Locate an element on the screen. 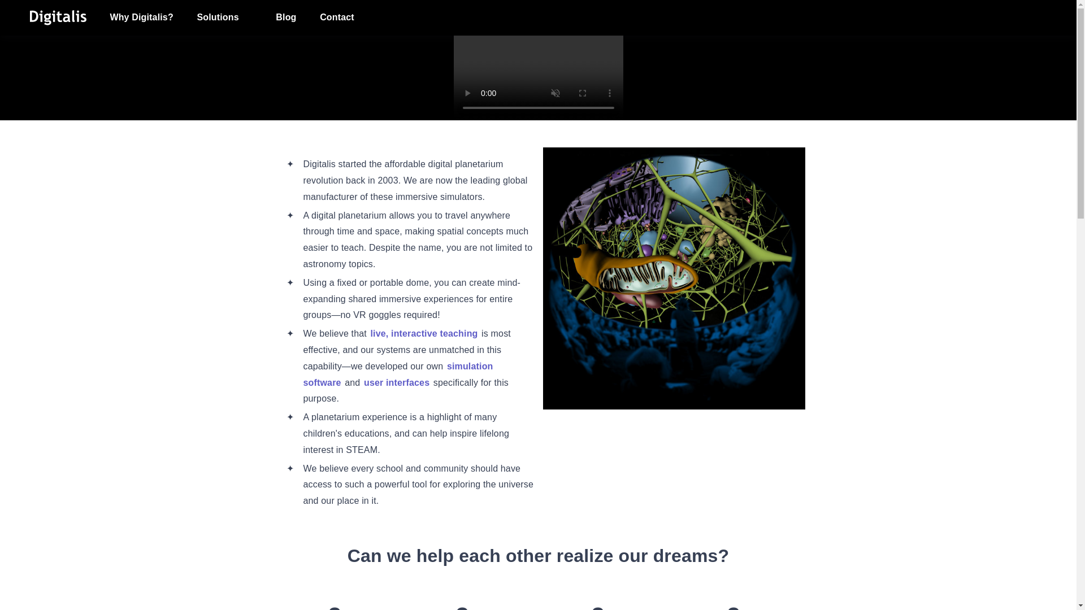 Image resolution: width=1085 pixels, height=610 pixels. simulation software is located at coordinates (397, 374).